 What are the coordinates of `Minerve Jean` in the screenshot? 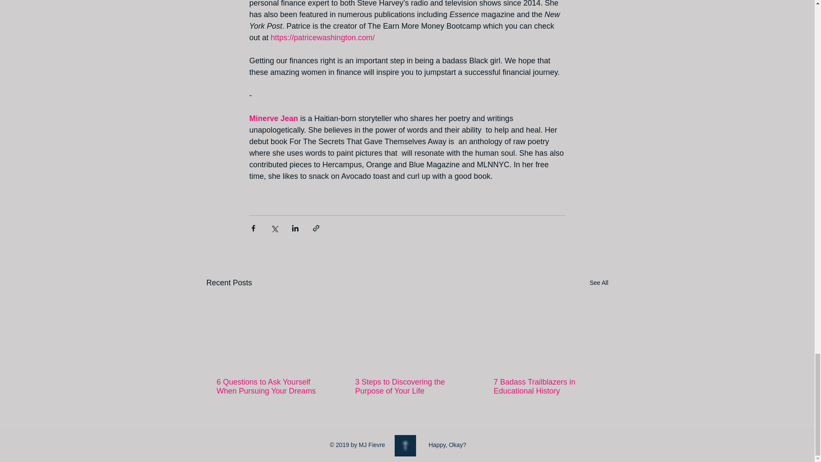 It's located at (273, 118).